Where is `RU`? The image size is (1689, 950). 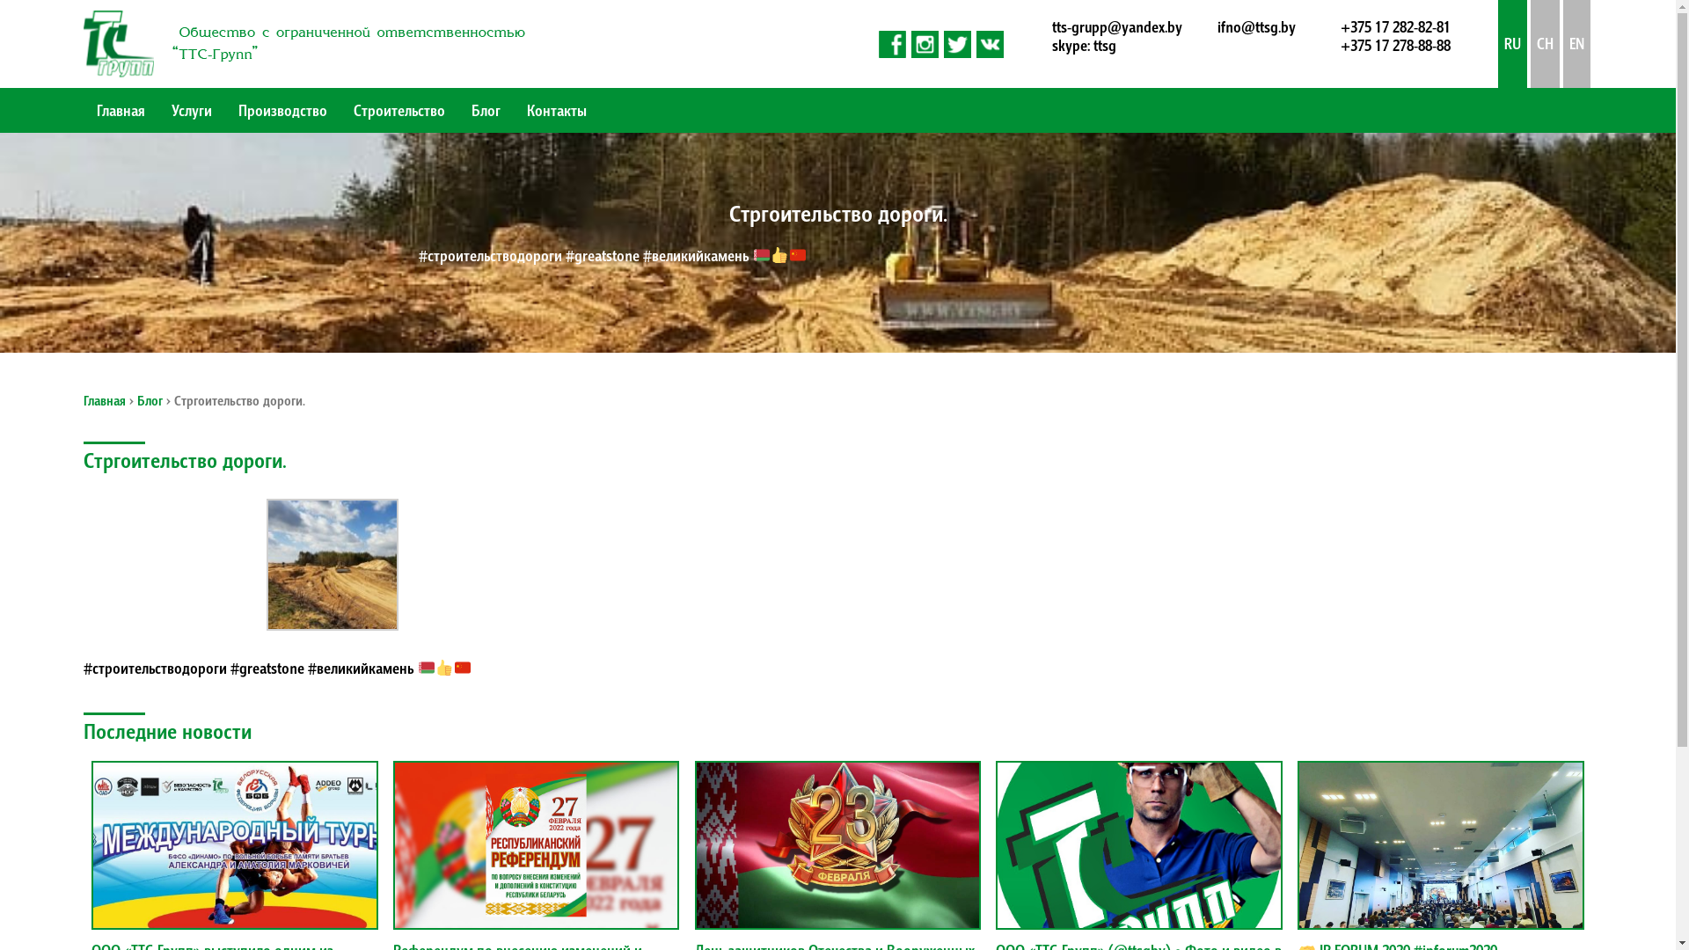
RU is located at coordinates (1513, 44).